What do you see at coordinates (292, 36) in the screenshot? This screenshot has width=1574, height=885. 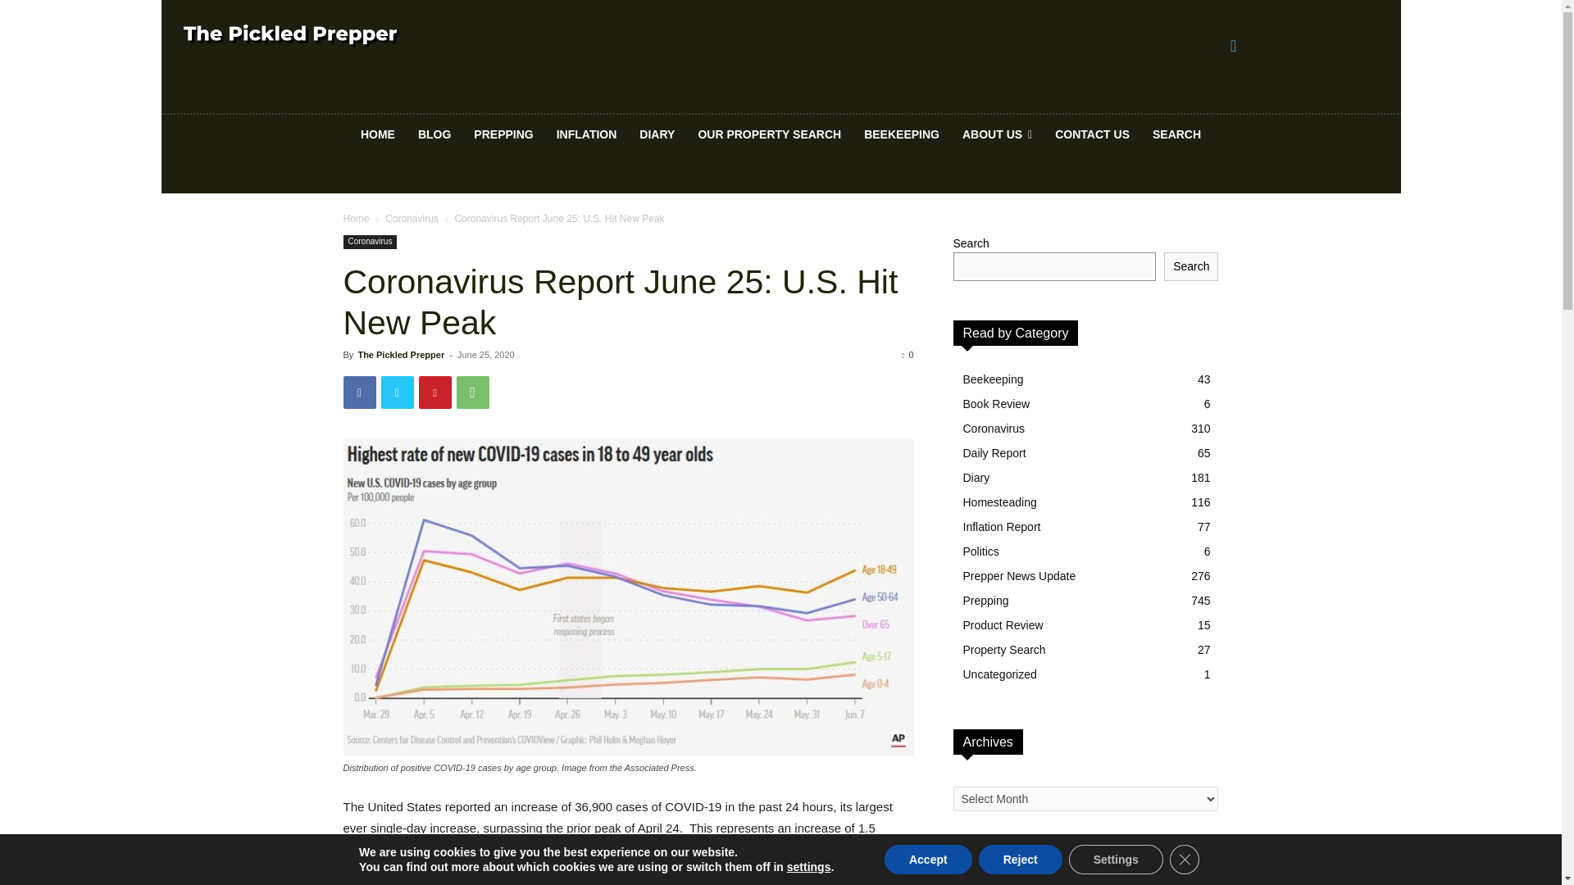 I see `The Pickled Prepper Blog` at bounding box center [292, 36].